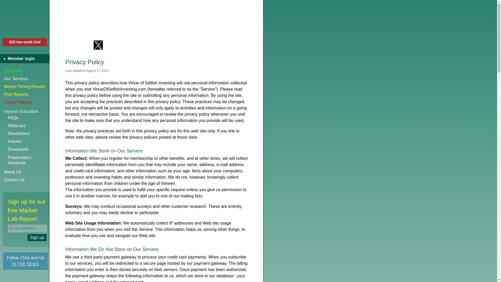 The height and width of the screenshot is (282, 501). Describe the element at coordinates (27, 58) in the screenshot. I see `Member login` at that location.